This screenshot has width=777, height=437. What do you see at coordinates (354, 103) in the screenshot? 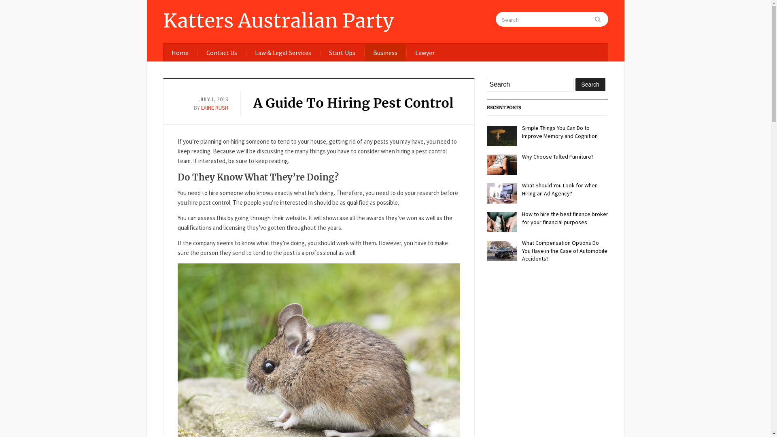
I see `A Guide To Hiring Pest Control` at bounding box center [354, 103].